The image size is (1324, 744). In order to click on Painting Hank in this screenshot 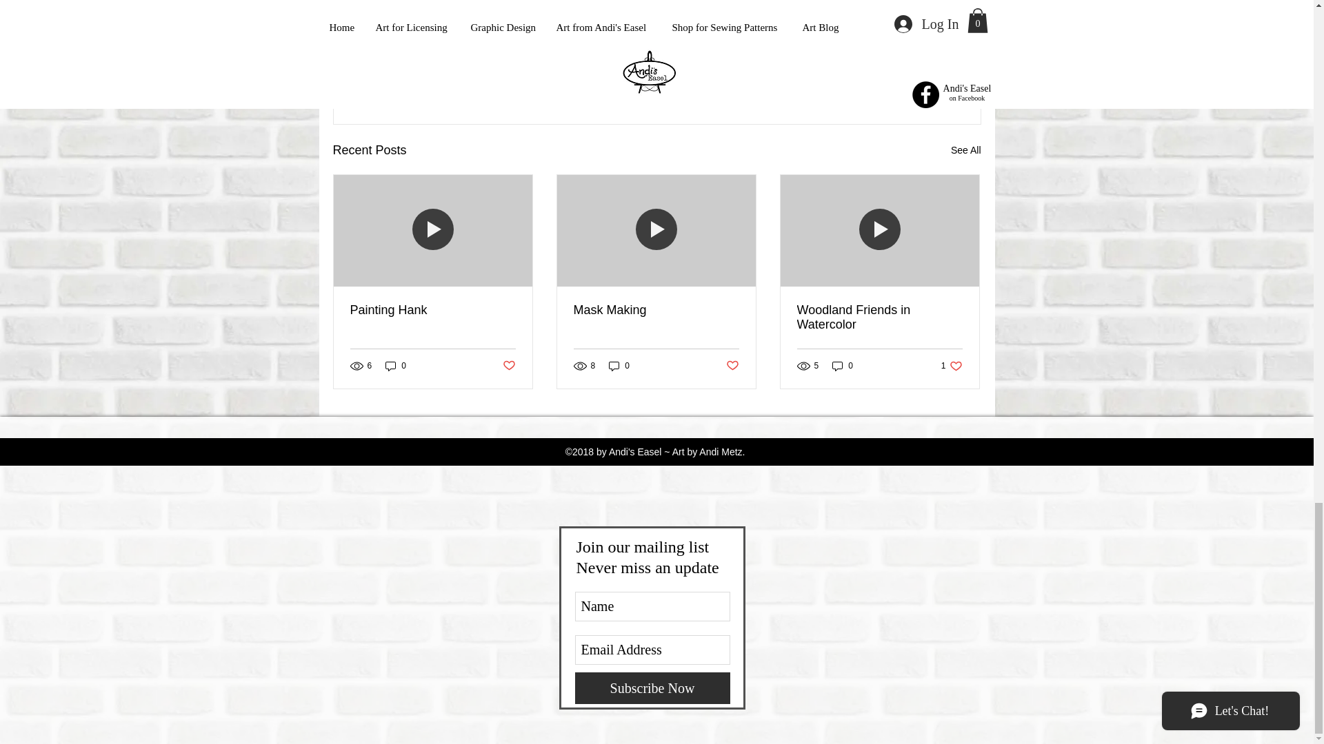, I will do `click(732, 366)`.